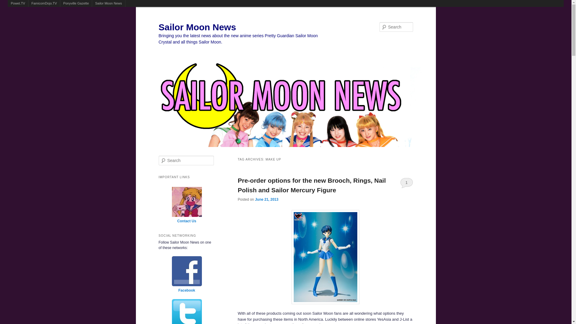 This screenshot has width=576, height=324. I want to click on Sailor Moon News, so click(109, 3).